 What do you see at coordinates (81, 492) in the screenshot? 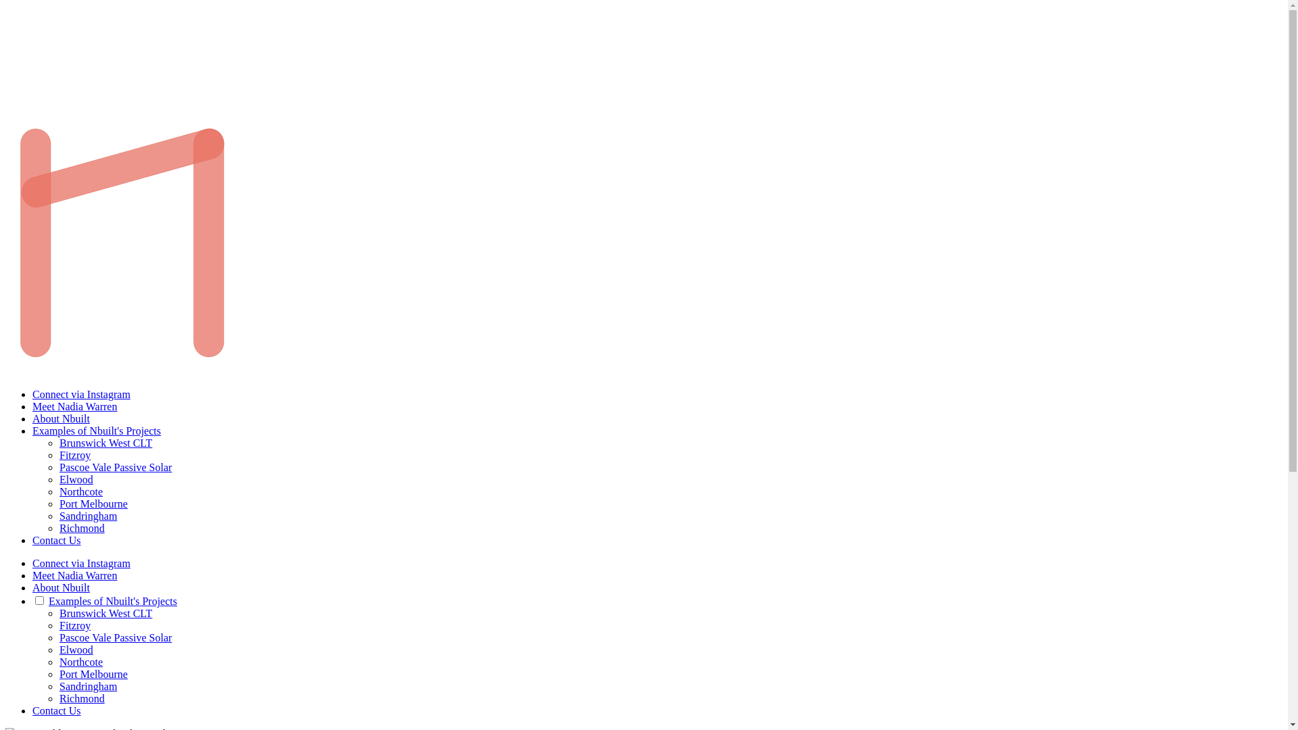
I see `Northcote` at bounding box center [81, 492].